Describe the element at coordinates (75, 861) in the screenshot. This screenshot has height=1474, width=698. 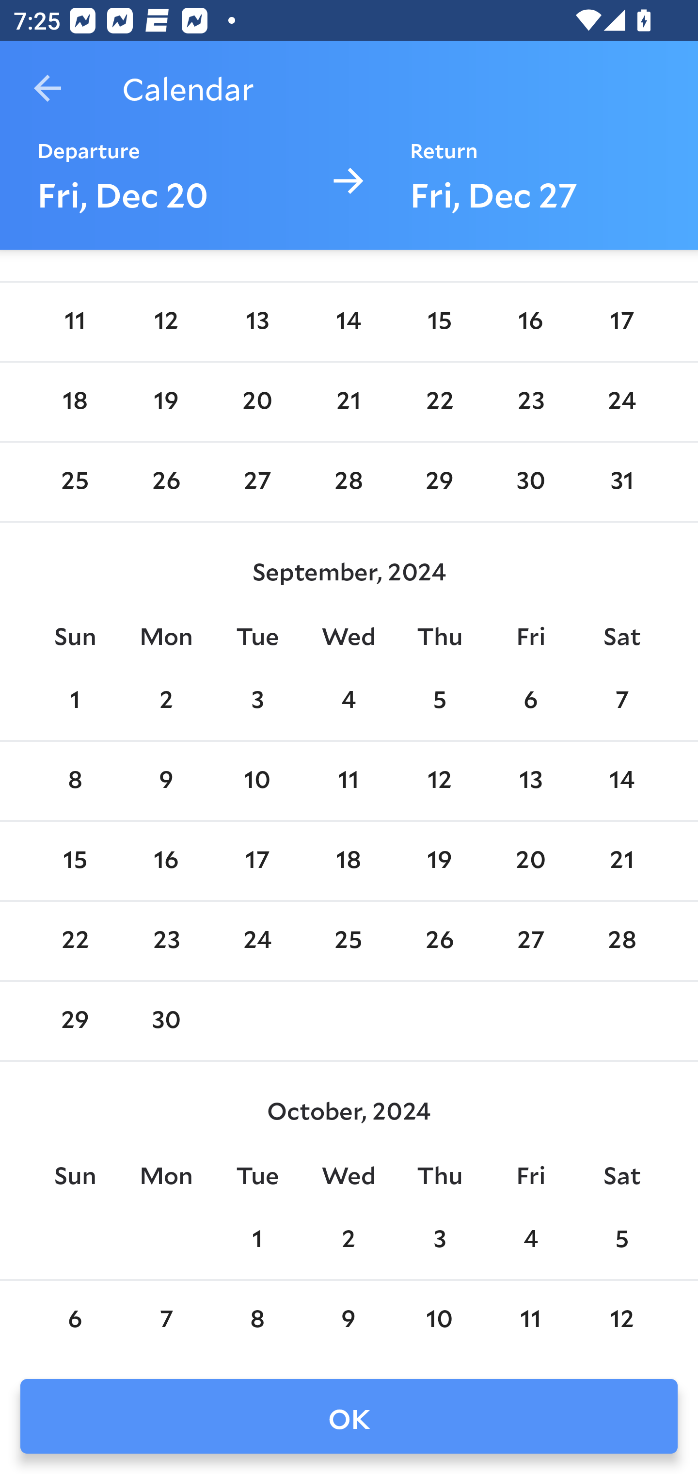
I see `15` at that location.